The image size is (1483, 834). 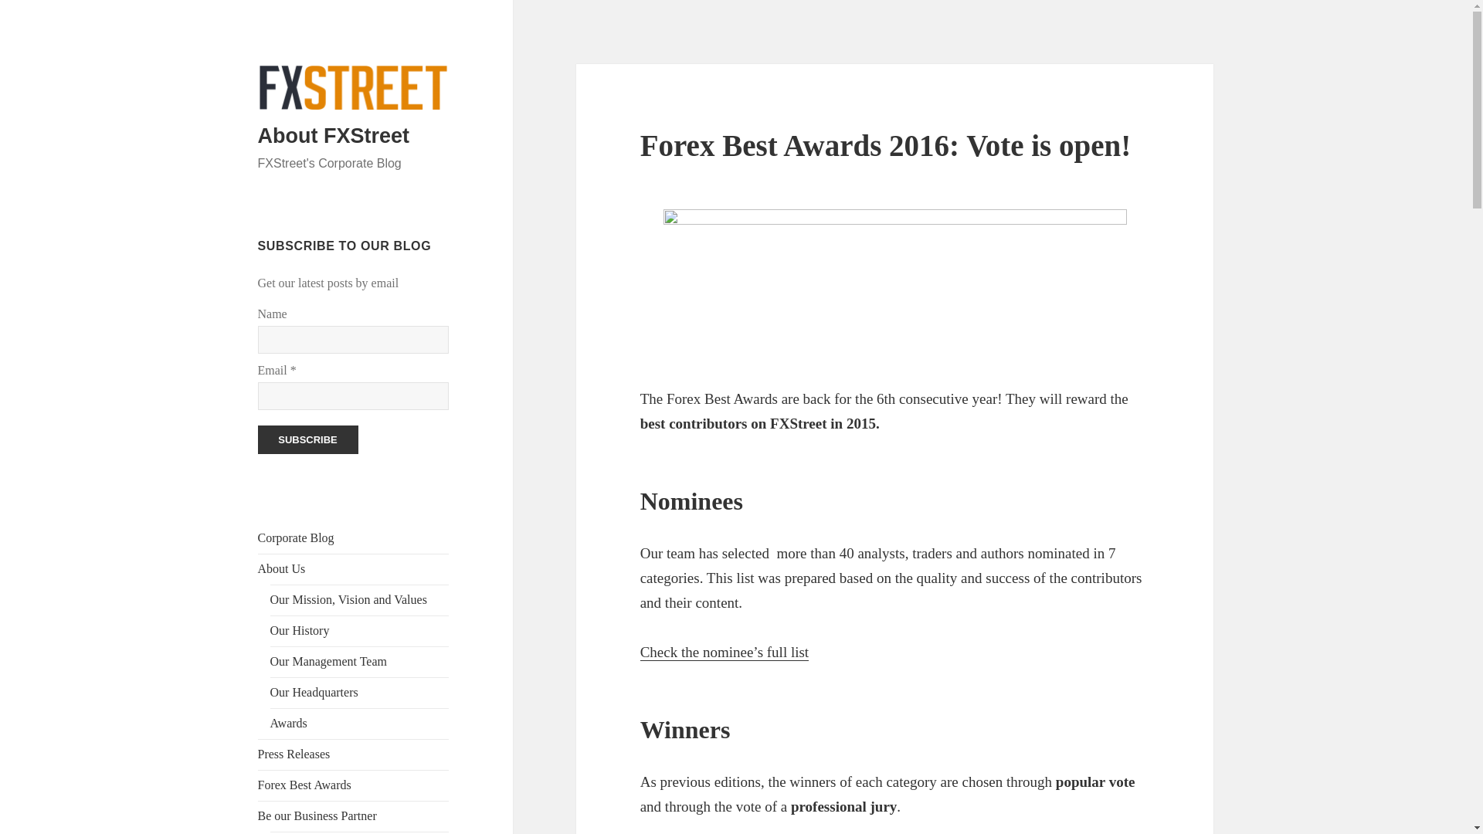 I want to click on Forex Best Awards, so click(x=304, y=785).